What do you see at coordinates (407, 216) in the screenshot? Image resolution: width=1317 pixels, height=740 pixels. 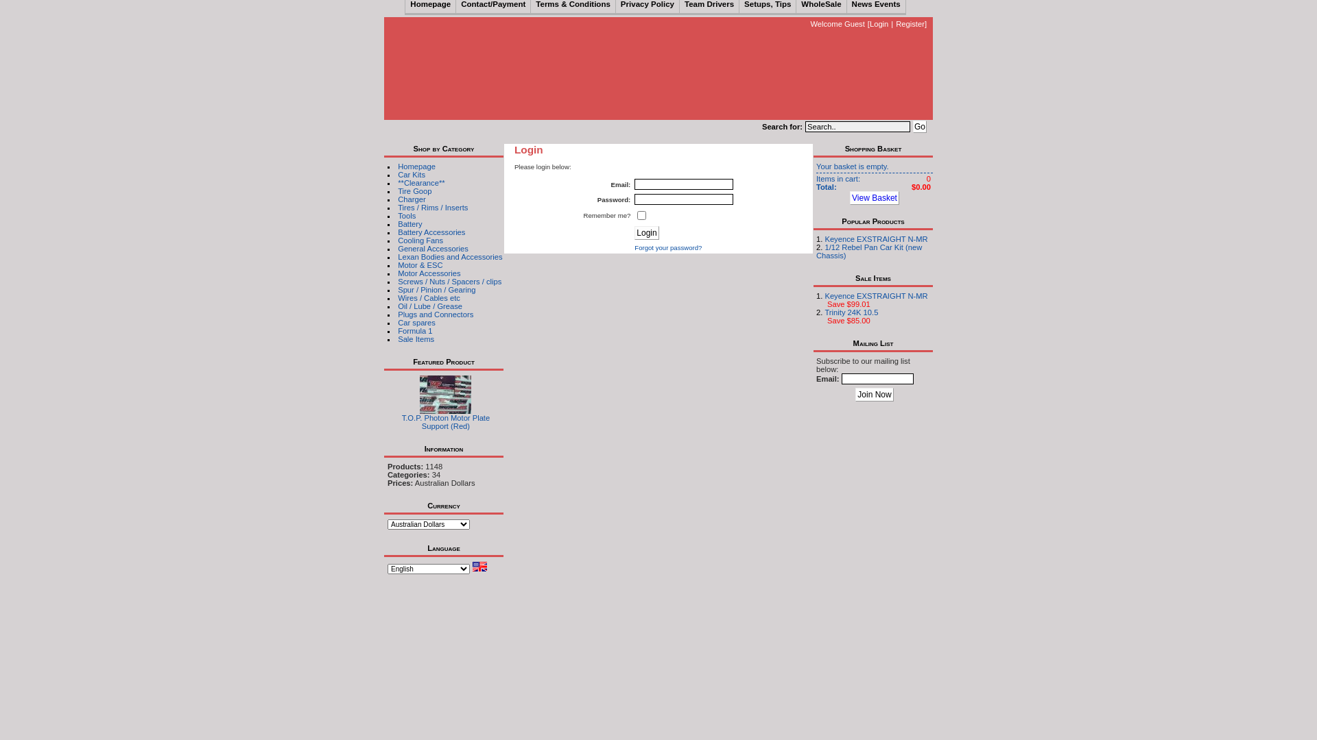 I see `Tools` at bounding box center [407, 216].